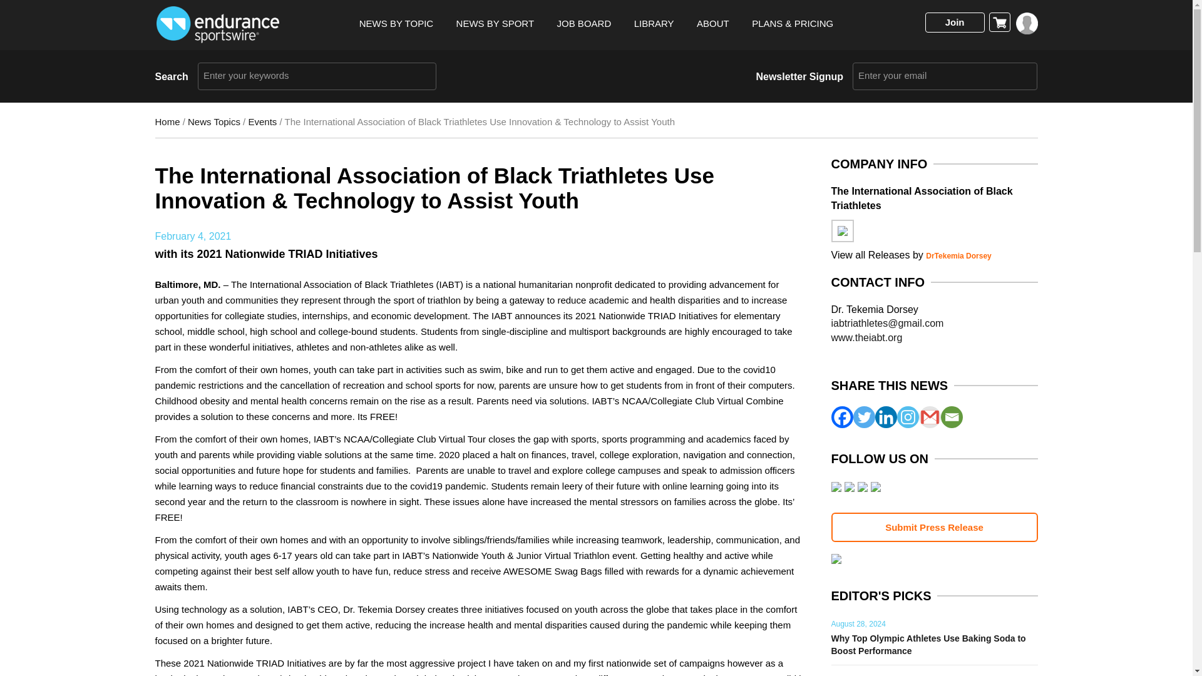 The height and width of the screenshot is (676, 1202). I want to click on NEWS BY SPORT, so click(495, 24).